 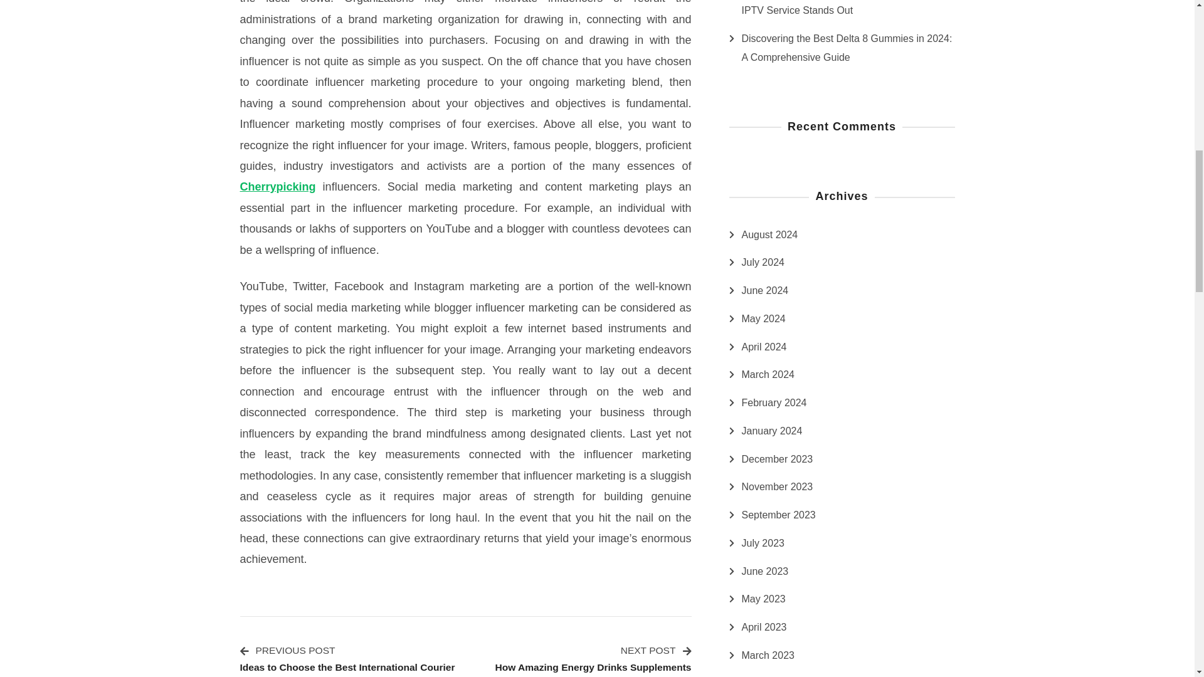 What do you see at coordinates (763, 599) in the screenshot?
I see `January 2023` at bounding box center [763, 599].